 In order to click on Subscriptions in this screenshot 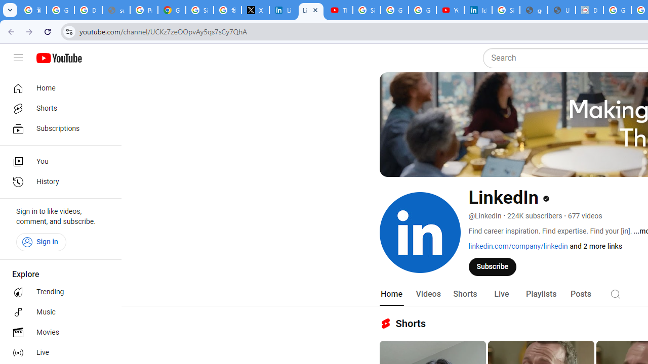, I will do `click(58, 128)`.